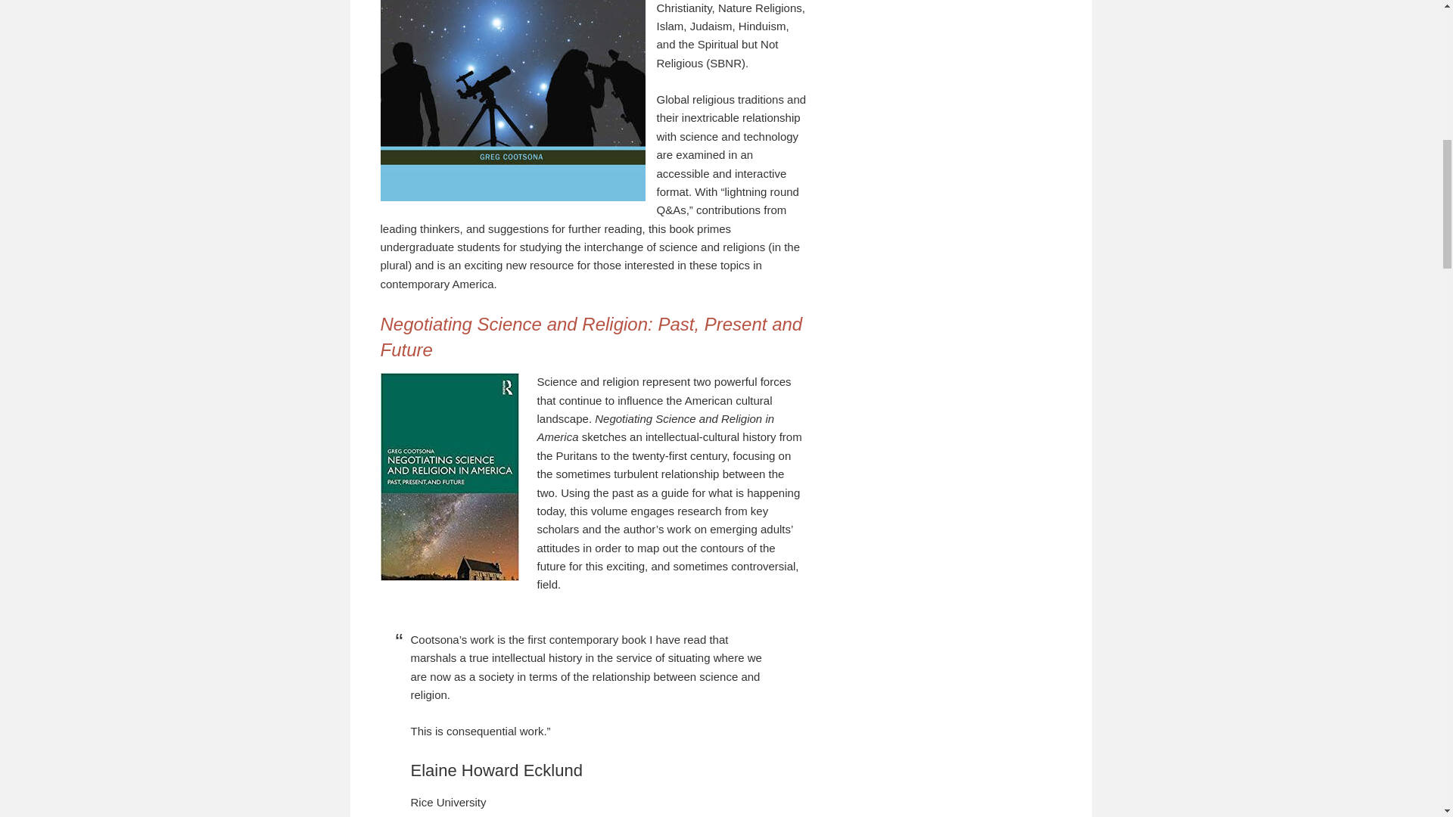 The image size is (1453, 817). What do you see at coordinates (590, 337) in the screenshot?
I see `Negotiating Science and Religion: Past, Present and Future` at bounding box center [590, 337].